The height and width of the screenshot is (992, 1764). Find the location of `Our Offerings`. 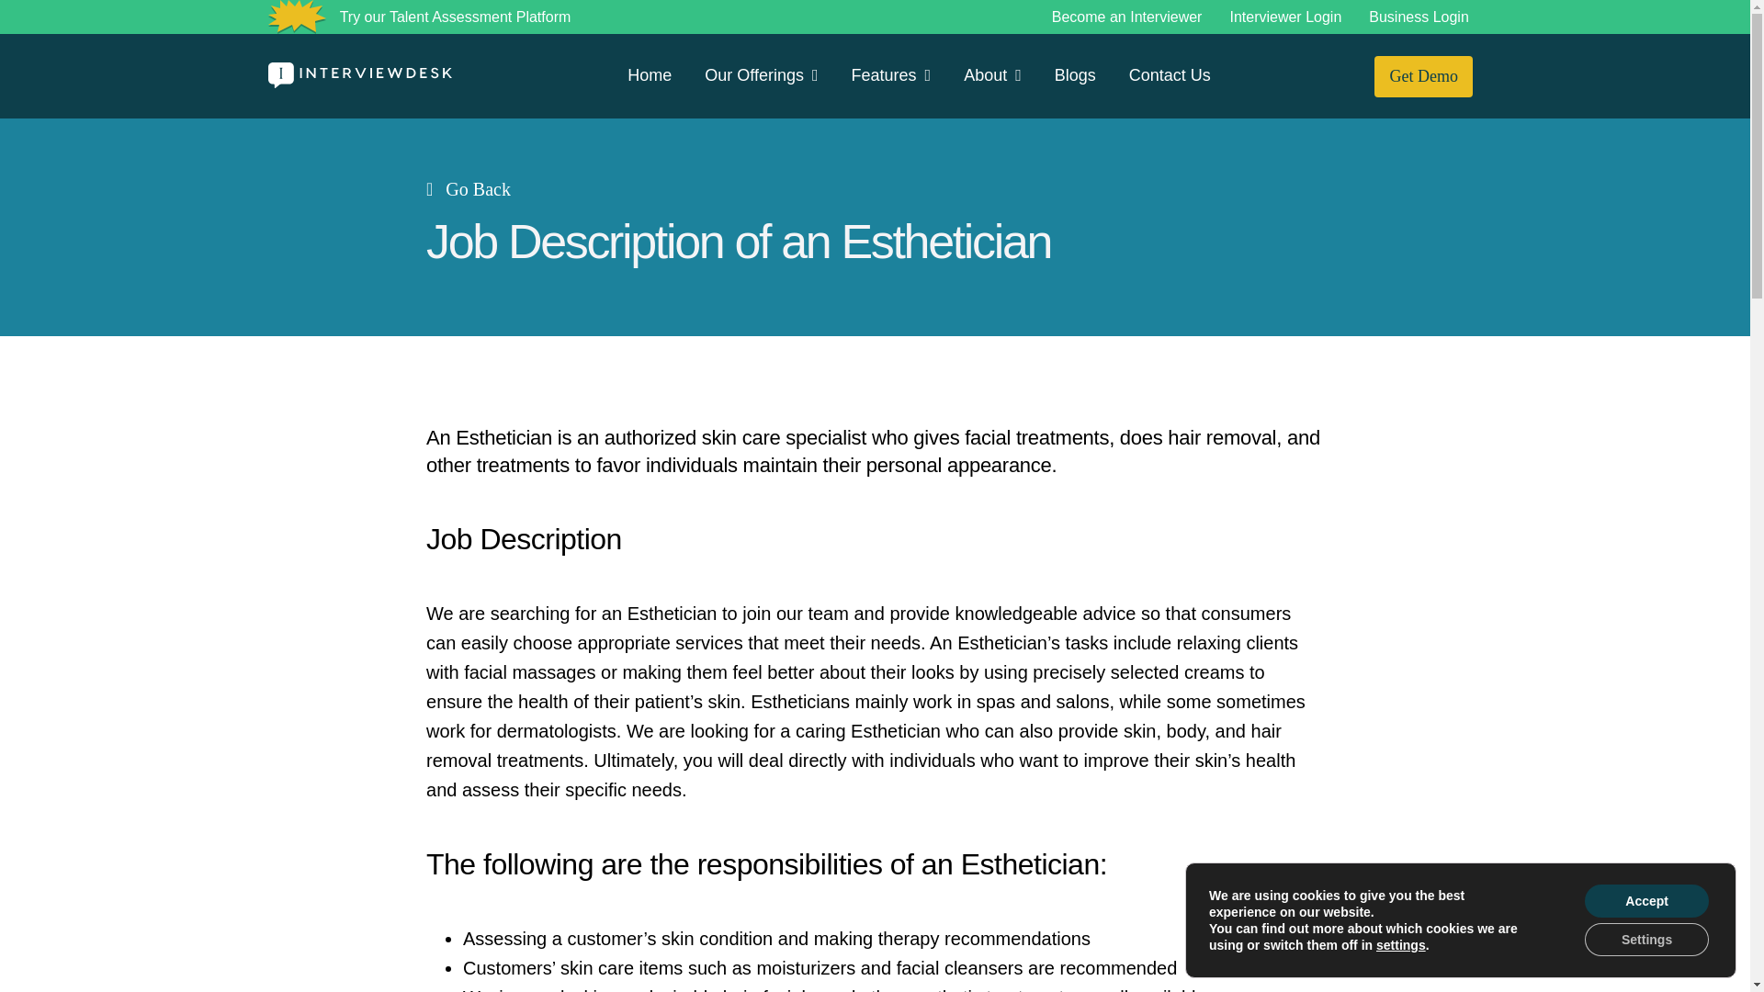

Our Offerings is located at coordinates (761, 75).